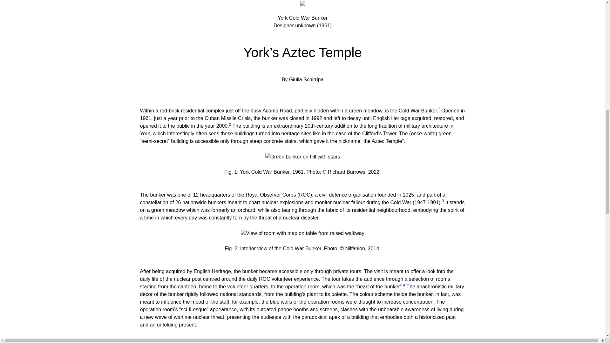 This screenshot has width=610, height=343. I want to click on Back to top, so click(301, 5).